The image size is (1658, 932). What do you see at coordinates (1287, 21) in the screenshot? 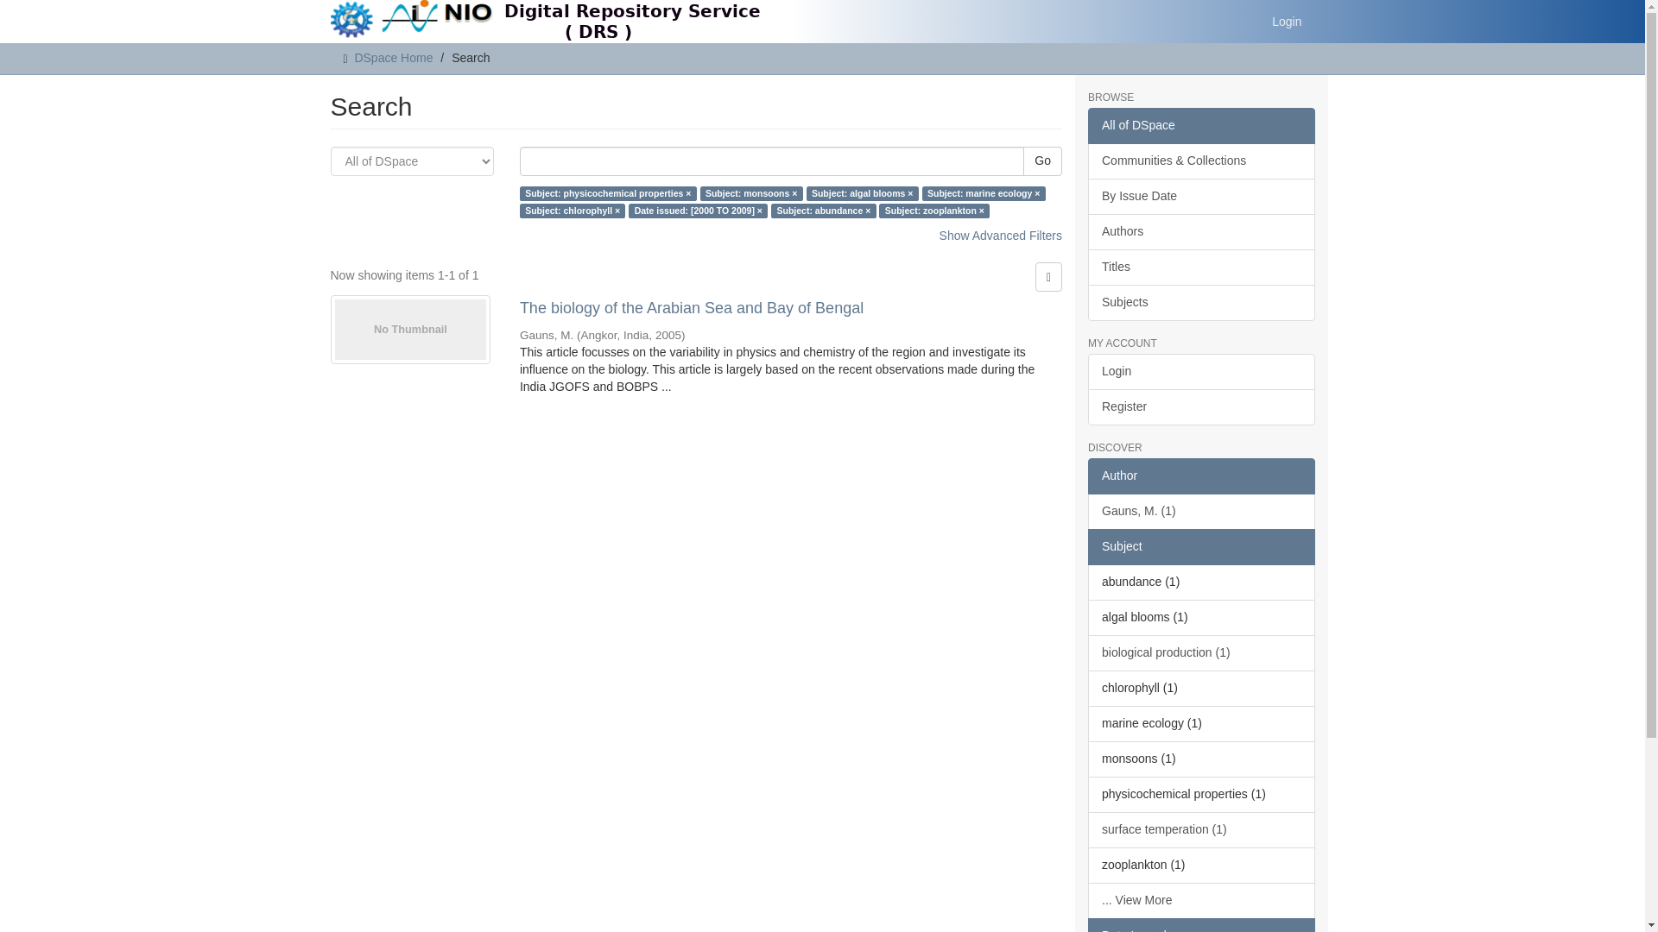
I see `Login` at bounding box center [1287, 21].